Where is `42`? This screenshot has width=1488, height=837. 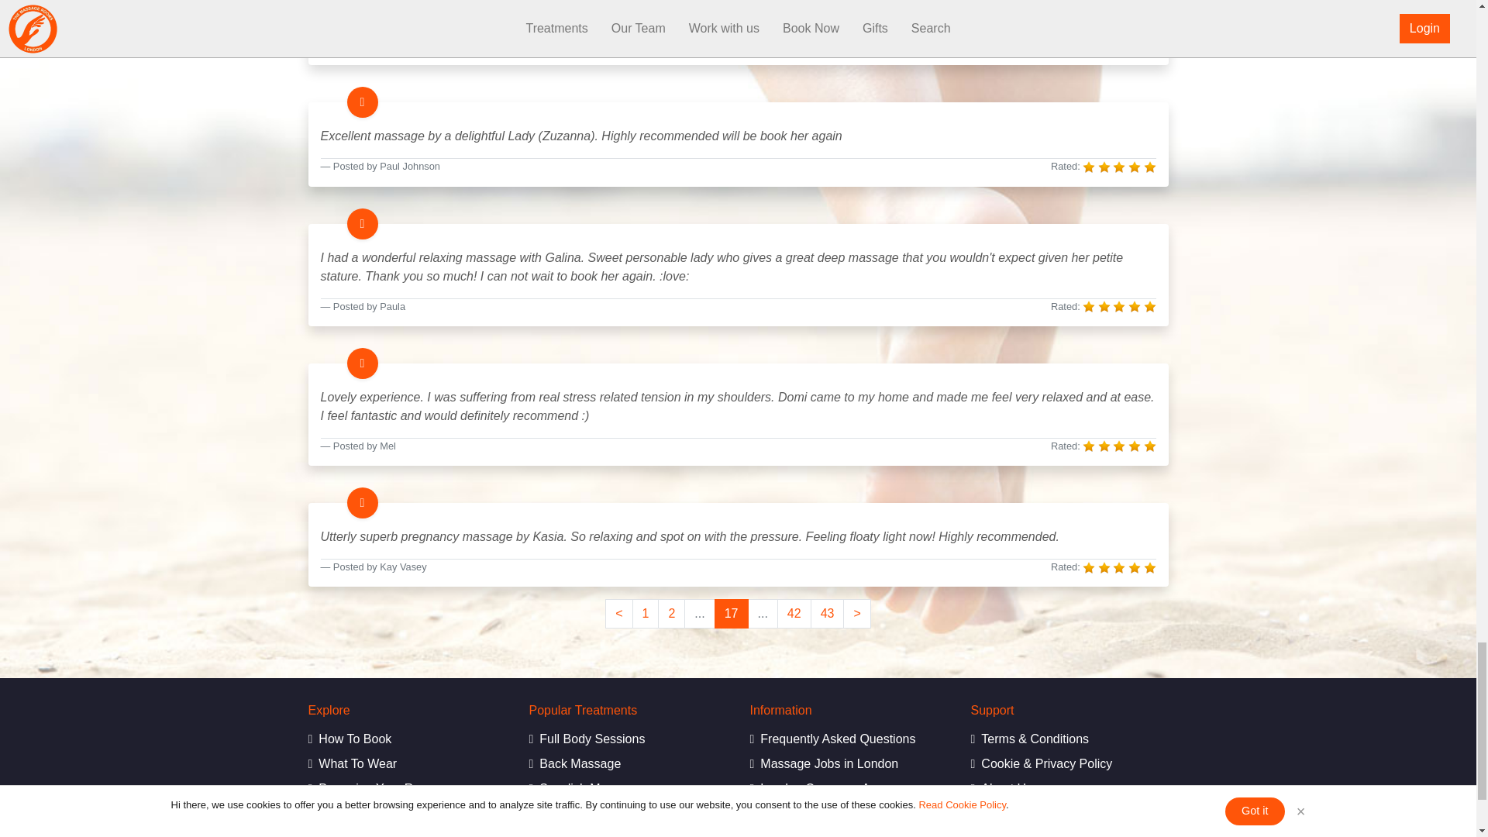
42 is located at coordinates (794, 614).